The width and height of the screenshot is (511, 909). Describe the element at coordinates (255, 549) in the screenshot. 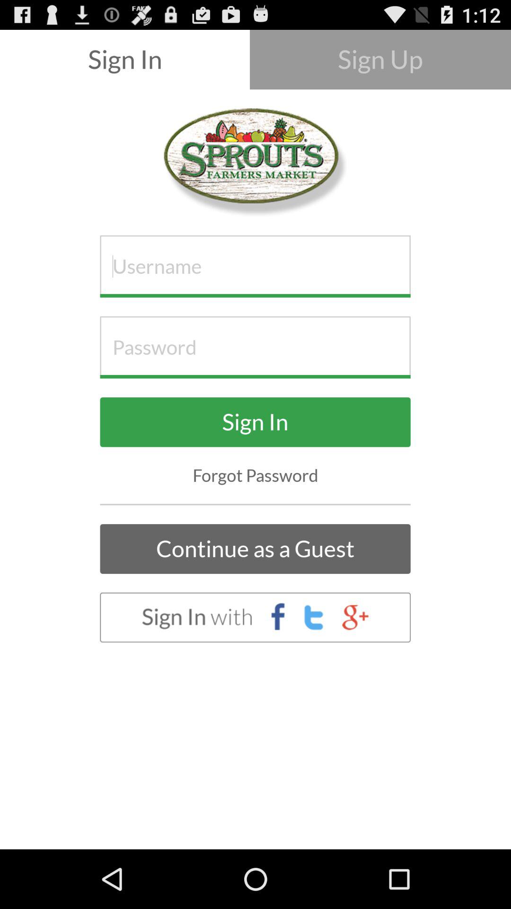

I see `tap the continue as a item` at that location.